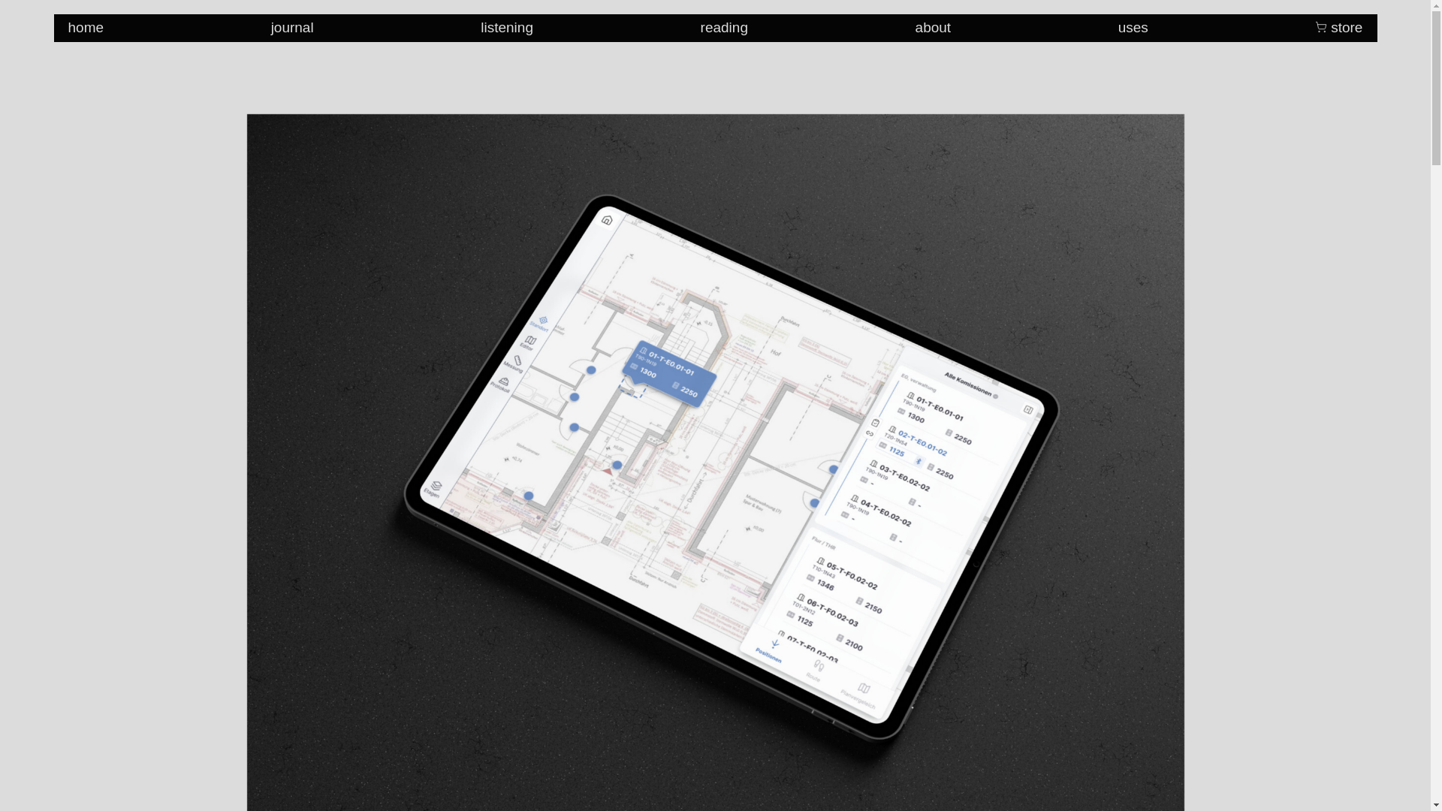  What do you see at coordinates (1338, 27) in the screenshot?
I see `store` at bounding box center [1338, 27].